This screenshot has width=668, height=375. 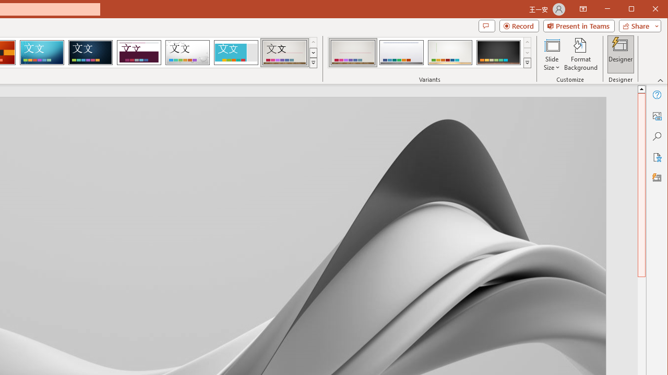 What do you see at coordinates (90, 52) in the screenshot?
I see `Damask` at bounding box center [90, 52].